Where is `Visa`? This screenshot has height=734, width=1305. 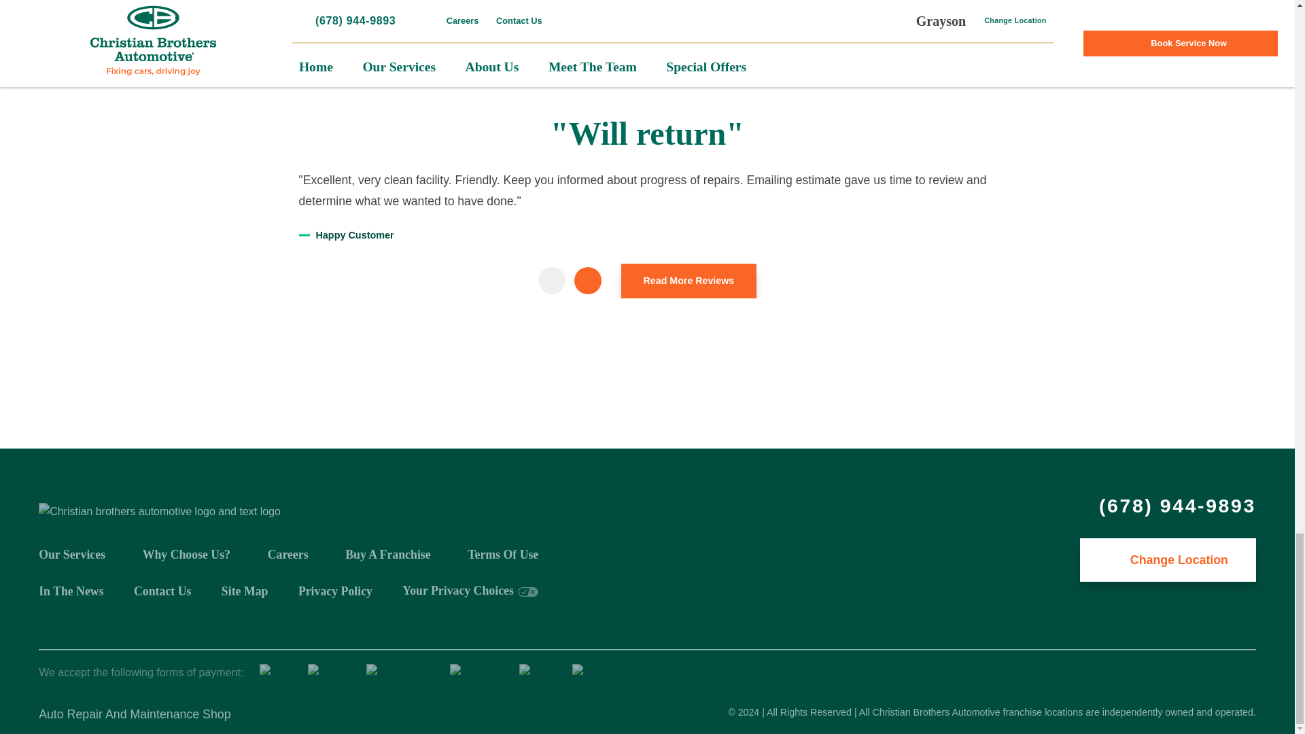
Visa is located at coordinates (275, 673).